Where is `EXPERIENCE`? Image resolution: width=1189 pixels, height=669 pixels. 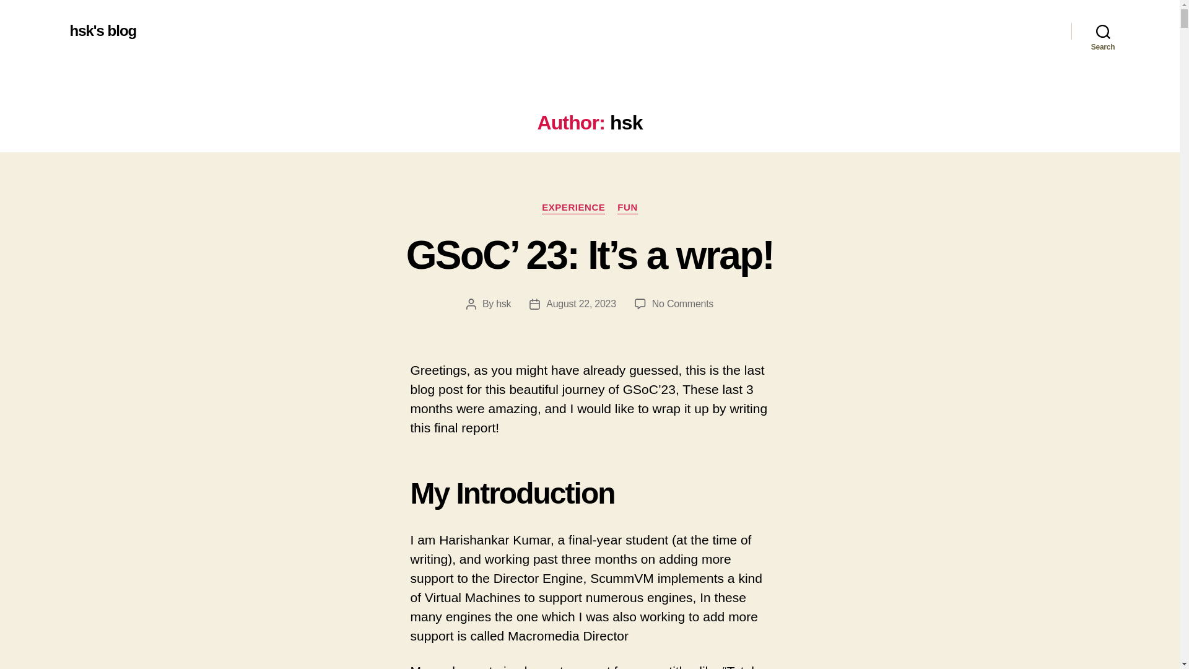 EXPERIENCE is located at coordinates (573, 208).